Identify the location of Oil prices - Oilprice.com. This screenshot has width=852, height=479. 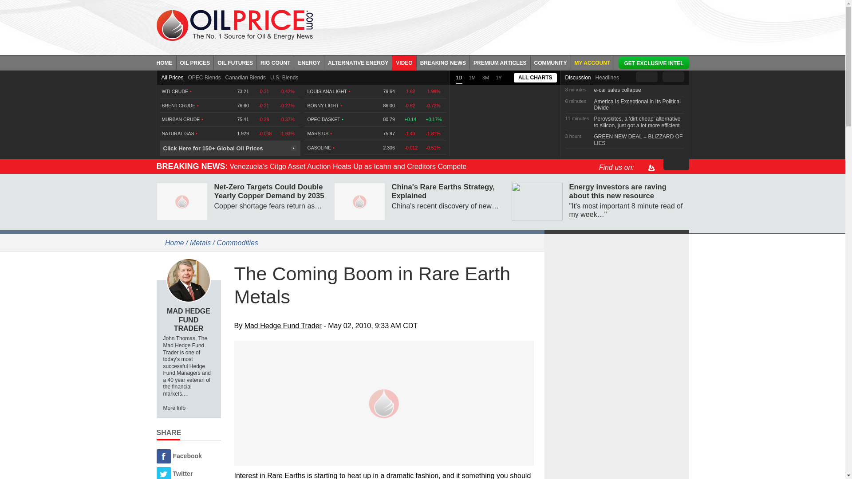
(234, 25).